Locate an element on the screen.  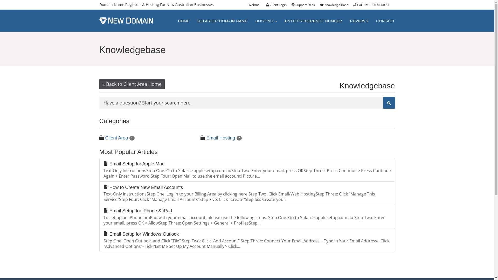
Support Desk is located at coordinates (305, 5).